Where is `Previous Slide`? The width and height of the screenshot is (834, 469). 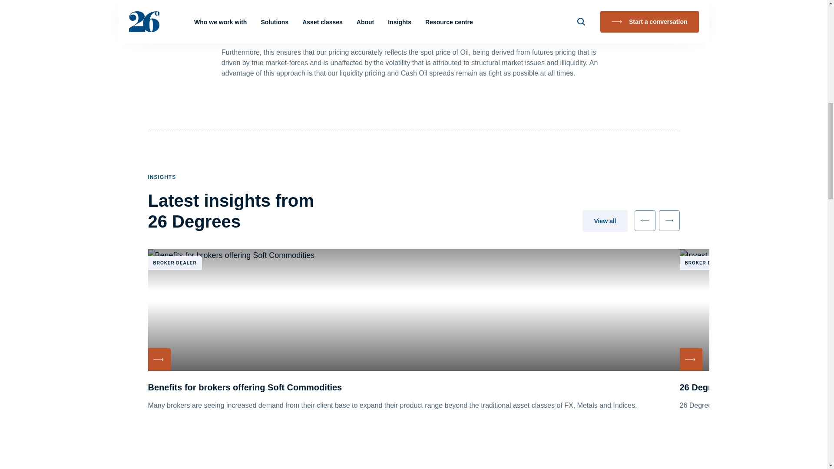
Previous Slide is located at coordinates (644, 221).